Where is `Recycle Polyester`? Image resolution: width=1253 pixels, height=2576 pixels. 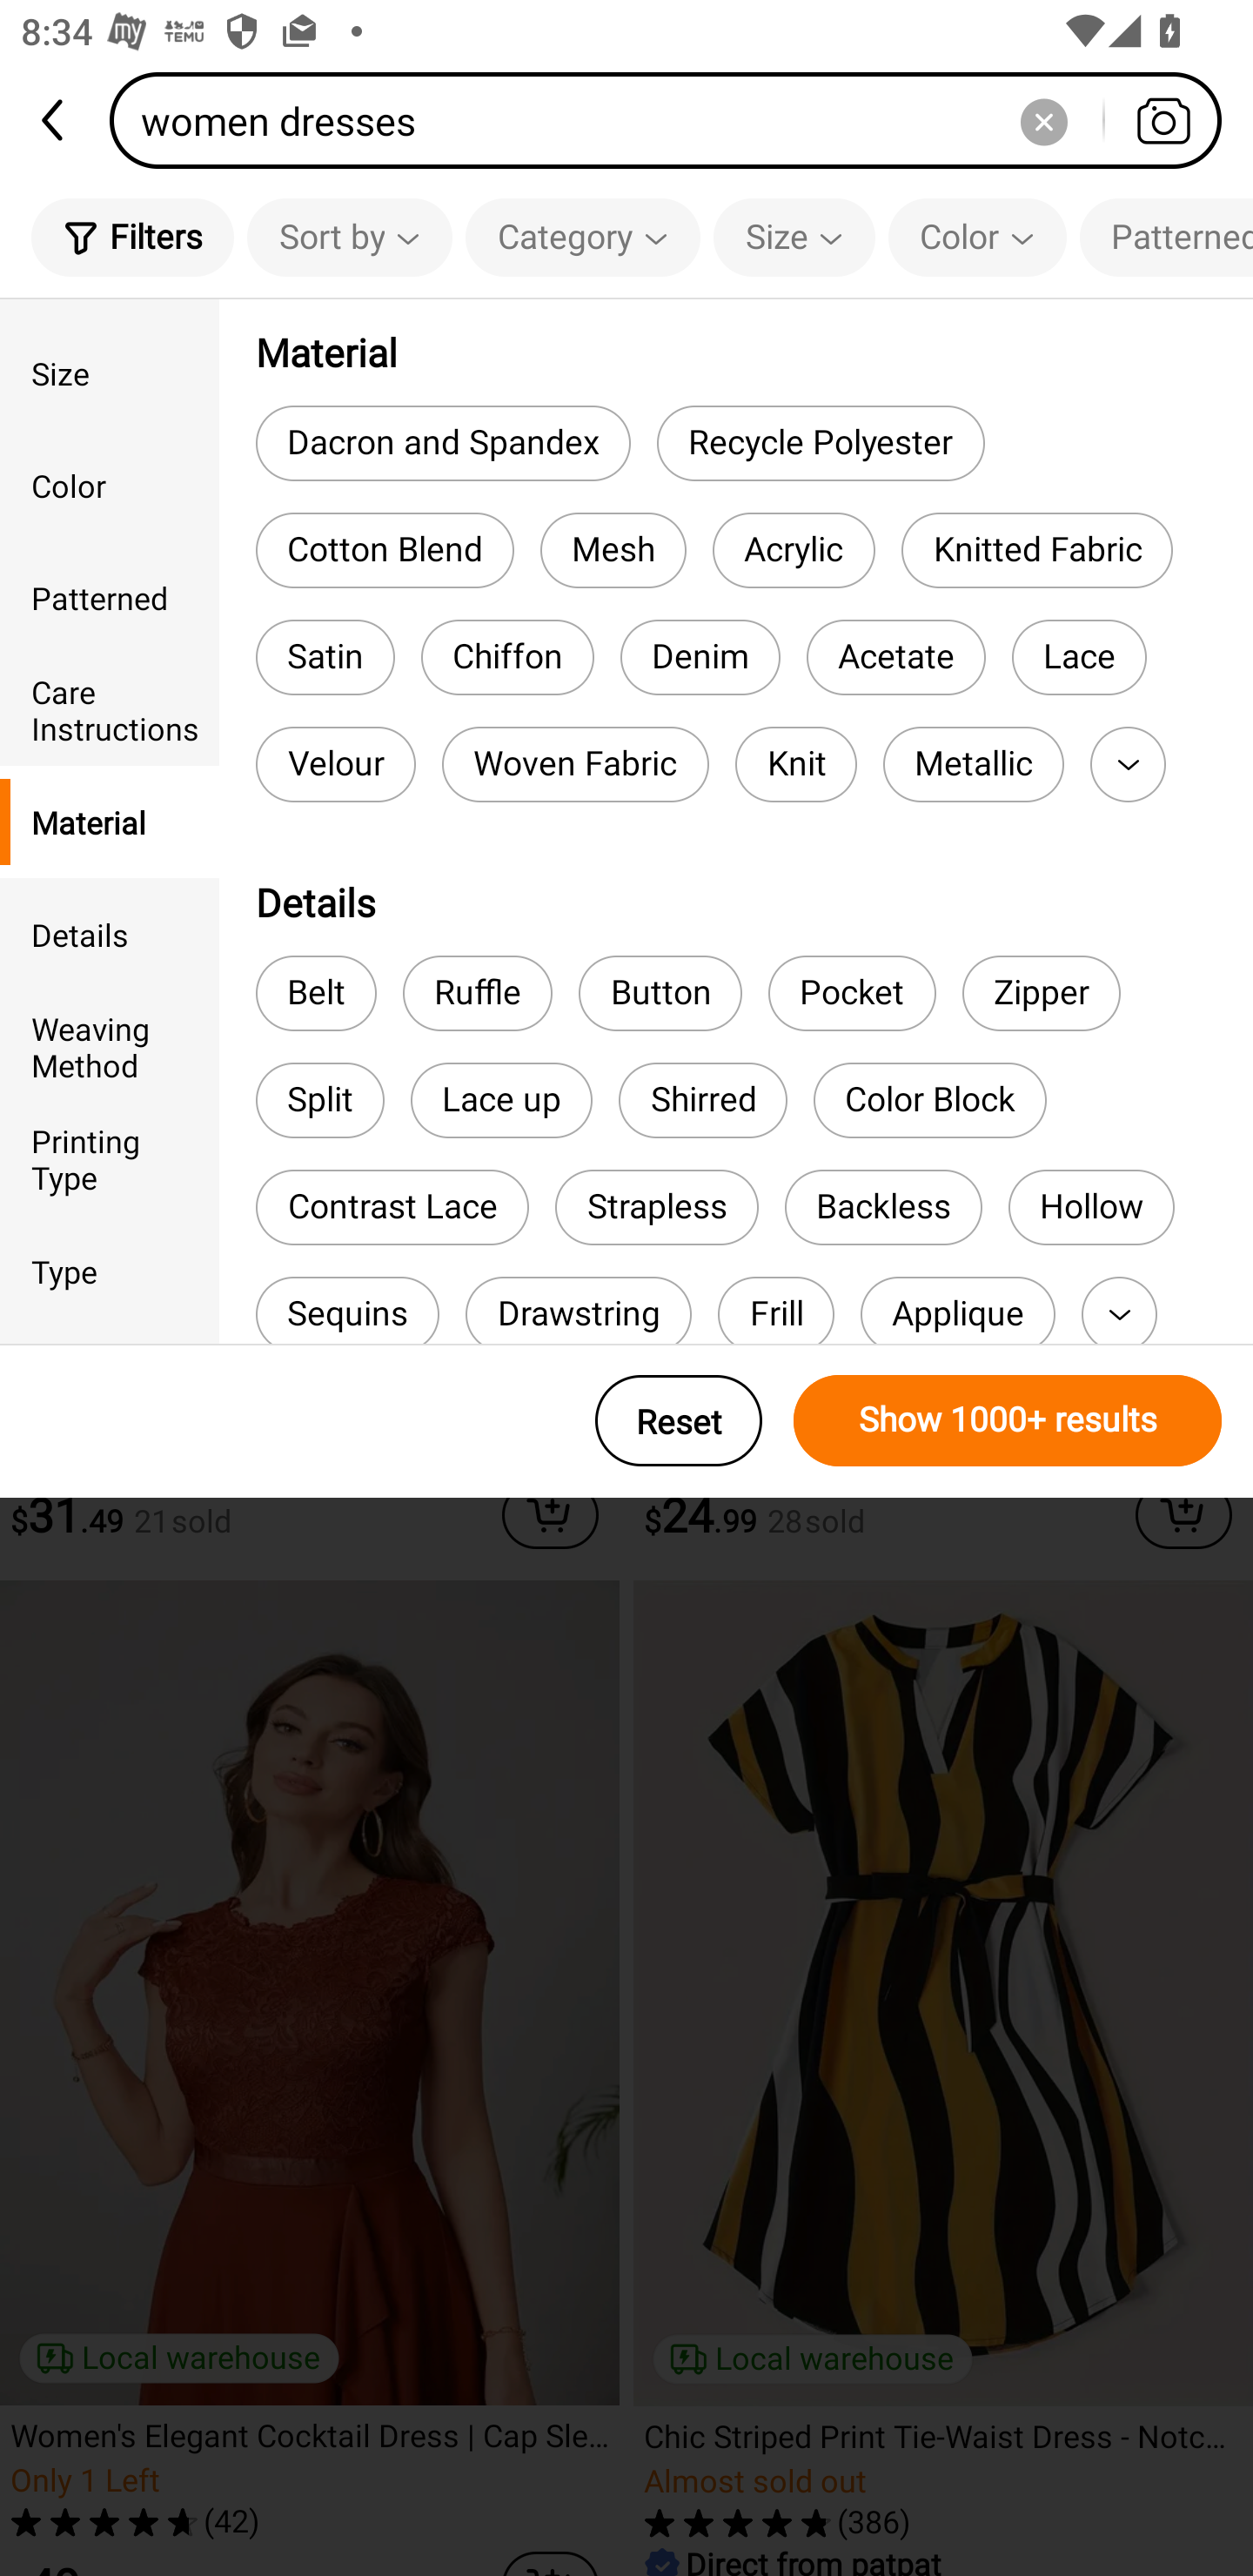
Recycle Polyester is located at coordinates (820, 442).